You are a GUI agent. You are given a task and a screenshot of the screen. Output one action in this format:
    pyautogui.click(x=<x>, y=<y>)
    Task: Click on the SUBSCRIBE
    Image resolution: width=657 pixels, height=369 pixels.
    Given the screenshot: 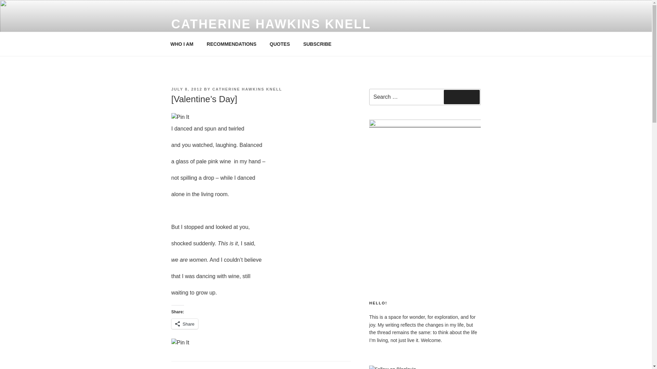 What is the action you would take?
    pyautogui.click(x=318, y=44)
    